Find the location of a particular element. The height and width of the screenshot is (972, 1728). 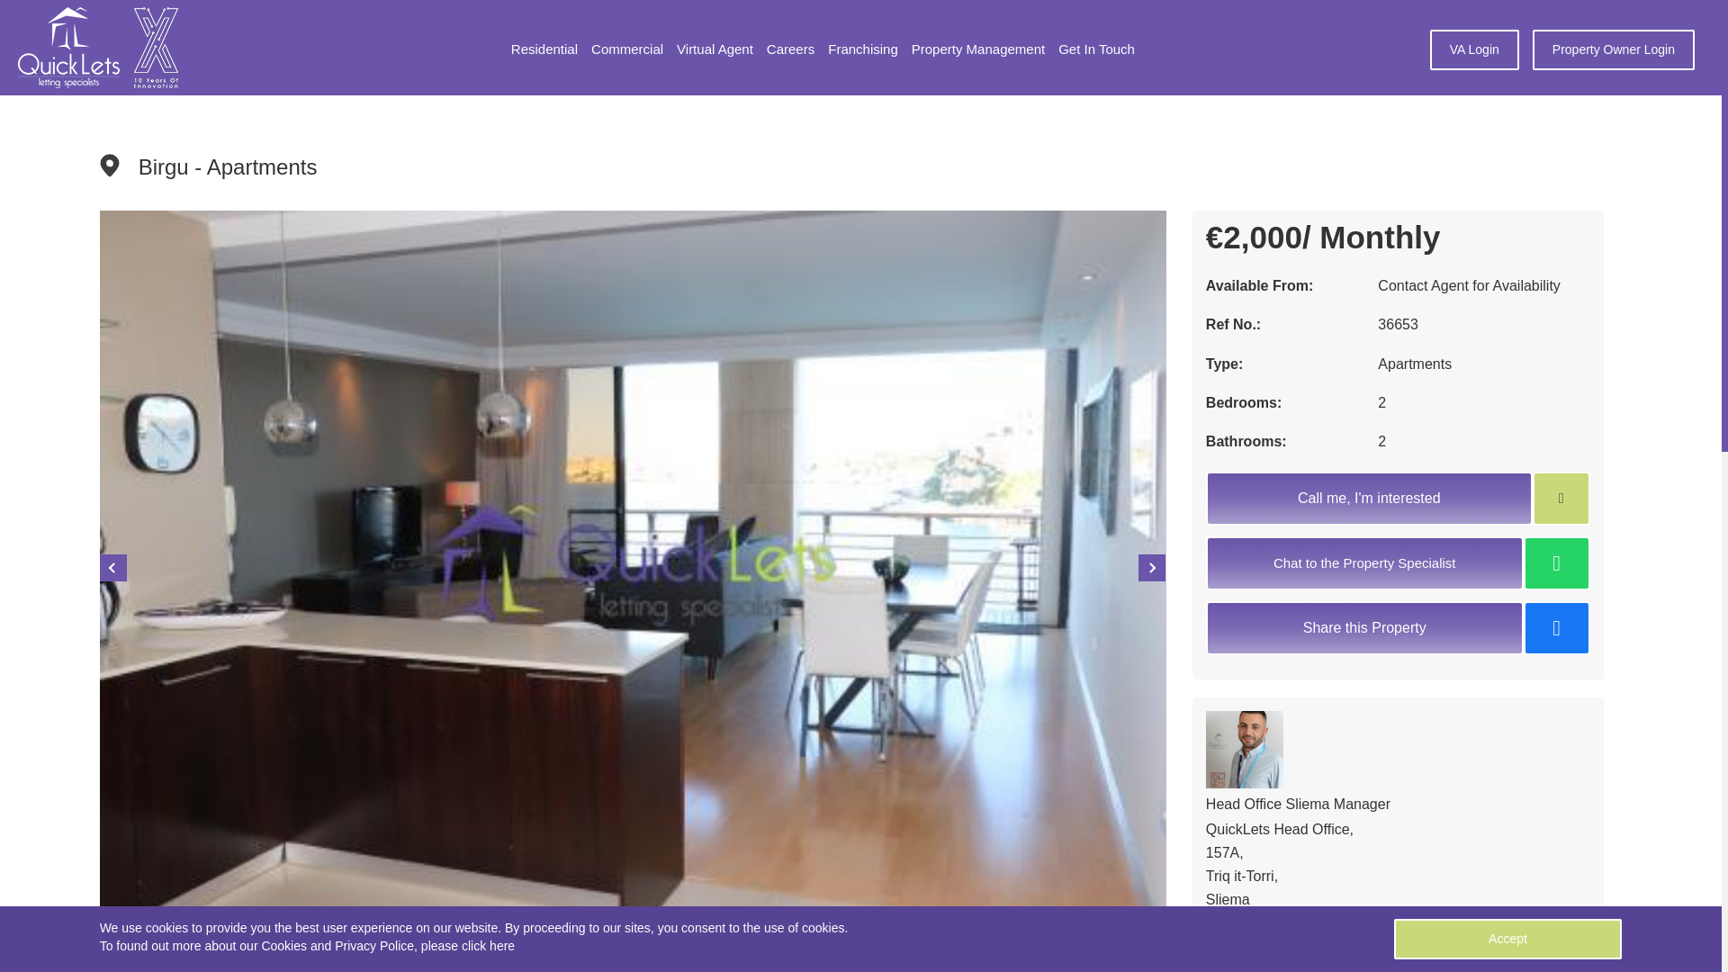

Commercial is located at coordinates (626, 50).